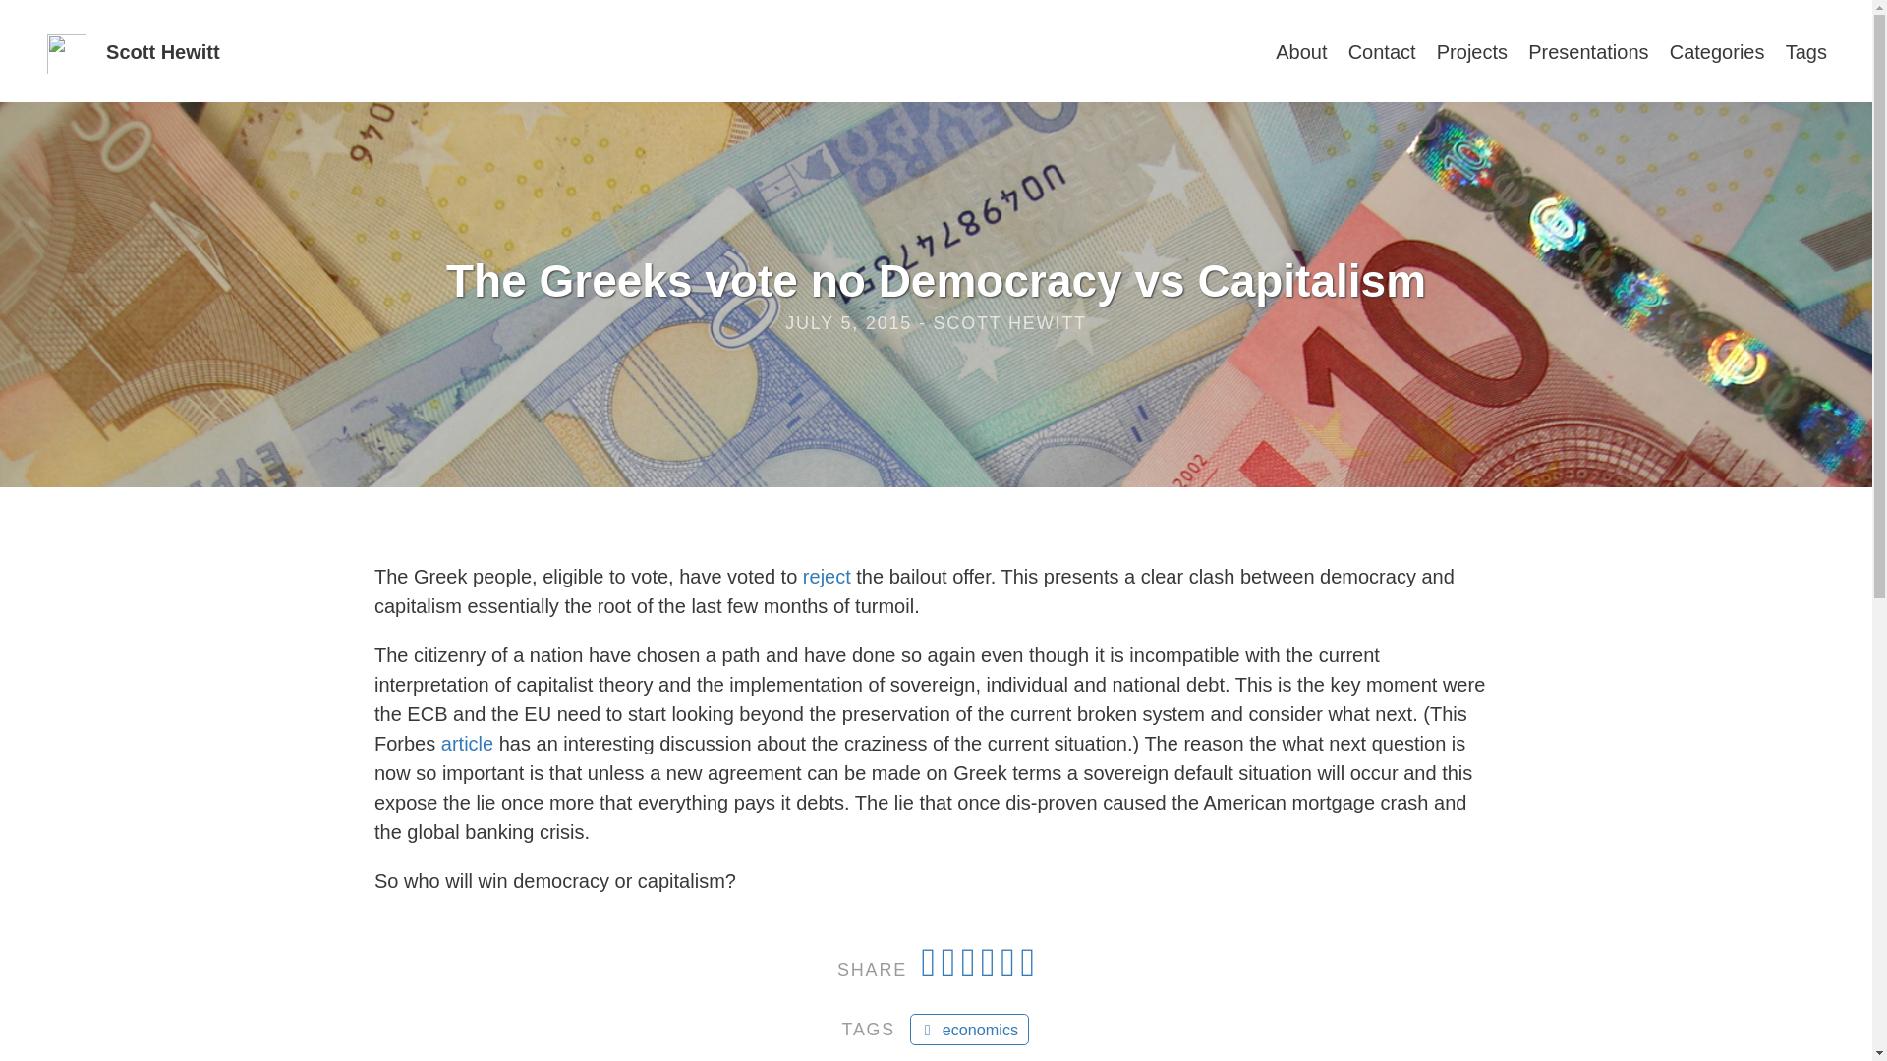 The image size is (1887, 1061). I want to click on reject, so click(827, 576).